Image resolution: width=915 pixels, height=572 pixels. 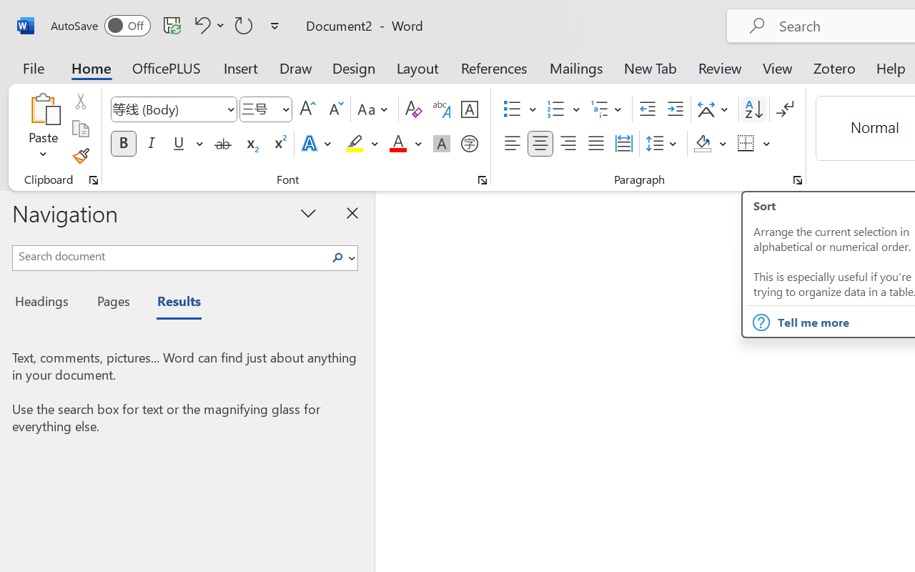 I want to click on Bullets, so click(x=520, y=109).